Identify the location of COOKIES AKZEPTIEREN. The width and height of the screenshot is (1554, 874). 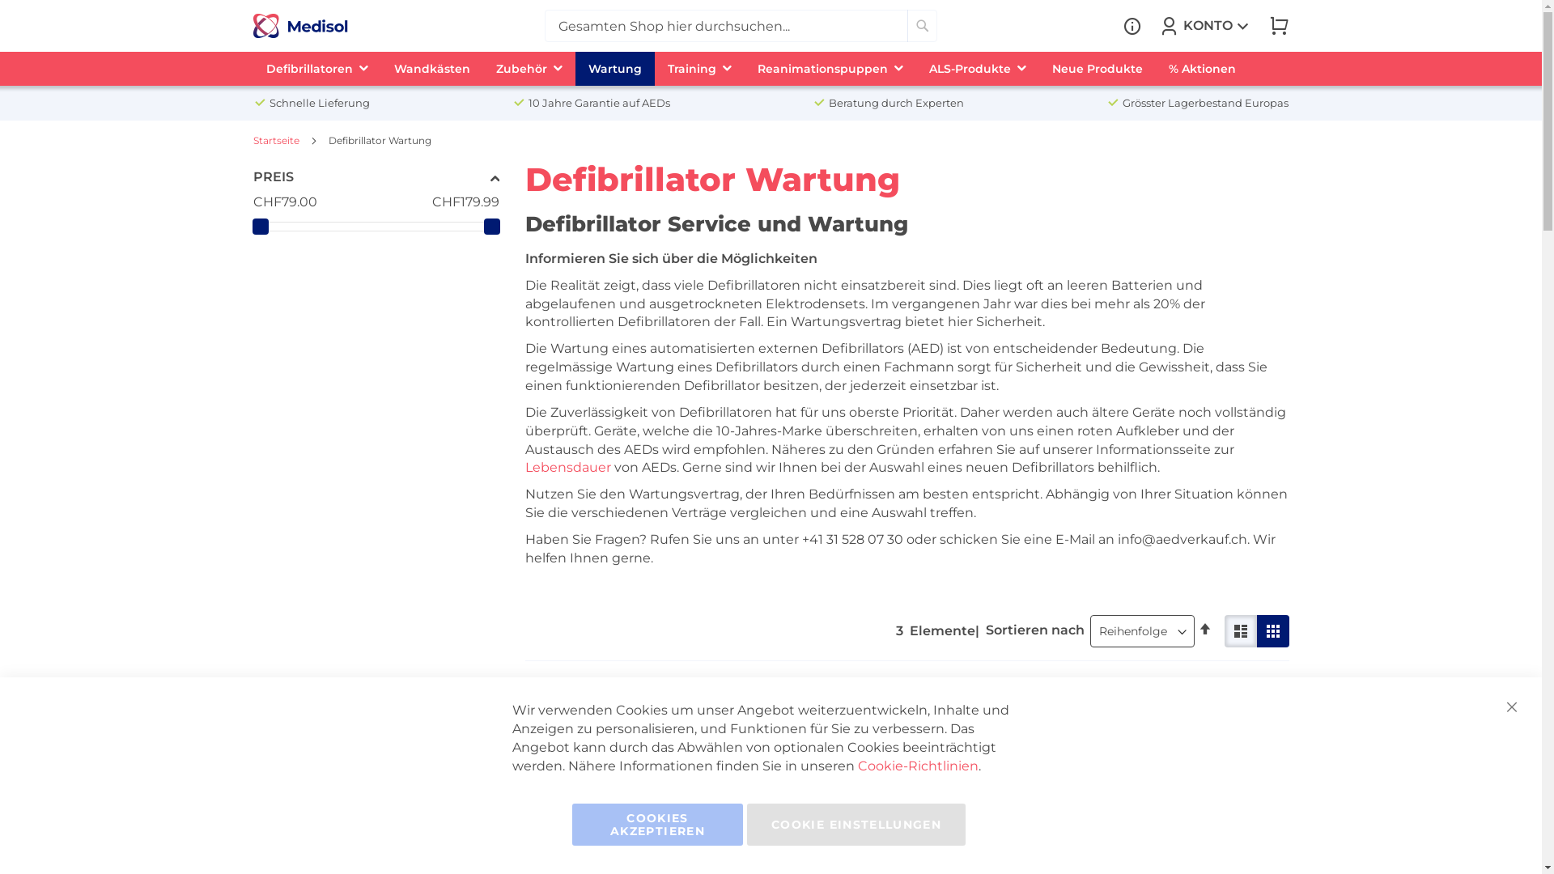
(657, 825).